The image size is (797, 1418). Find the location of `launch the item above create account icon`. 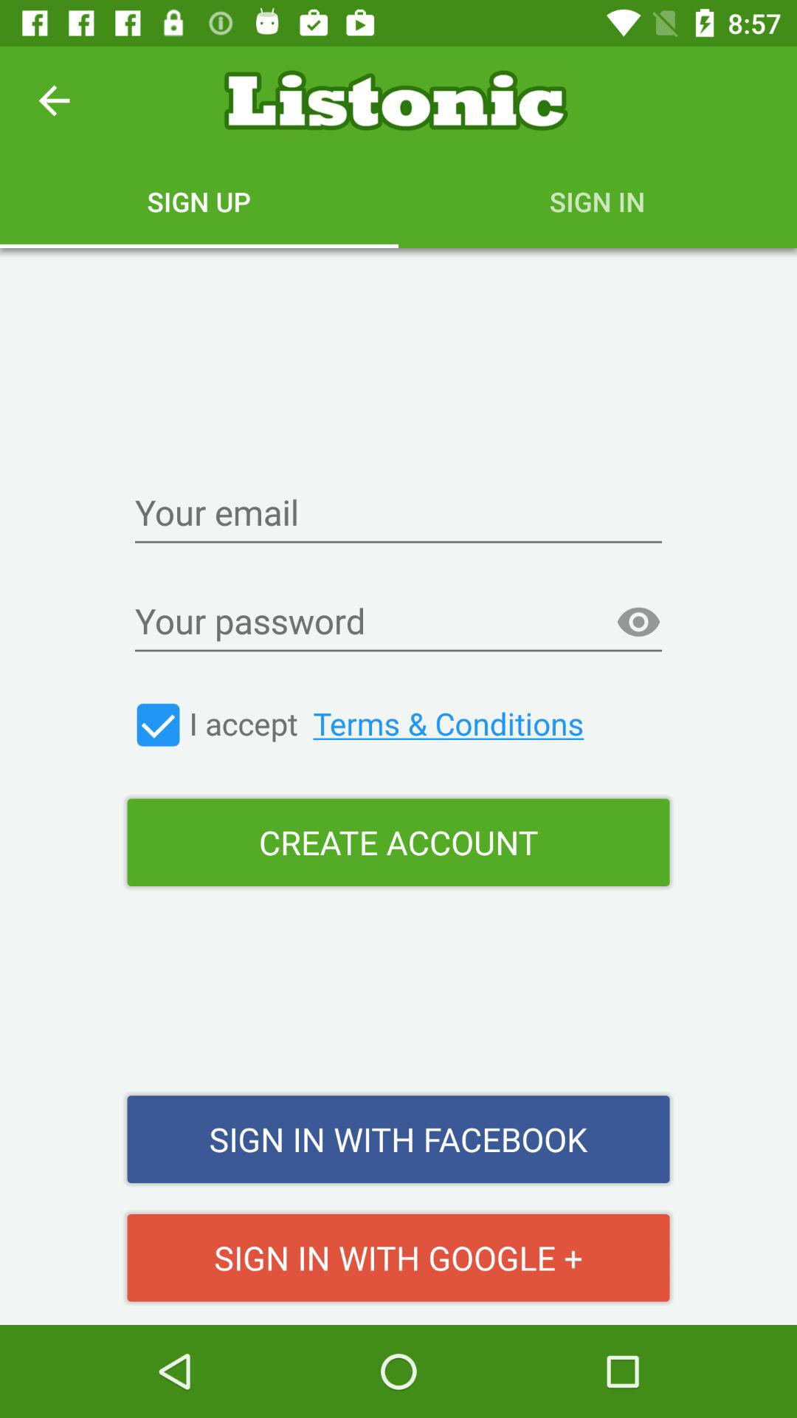

launch the item above create account icon is located at coordinates (158, 725).